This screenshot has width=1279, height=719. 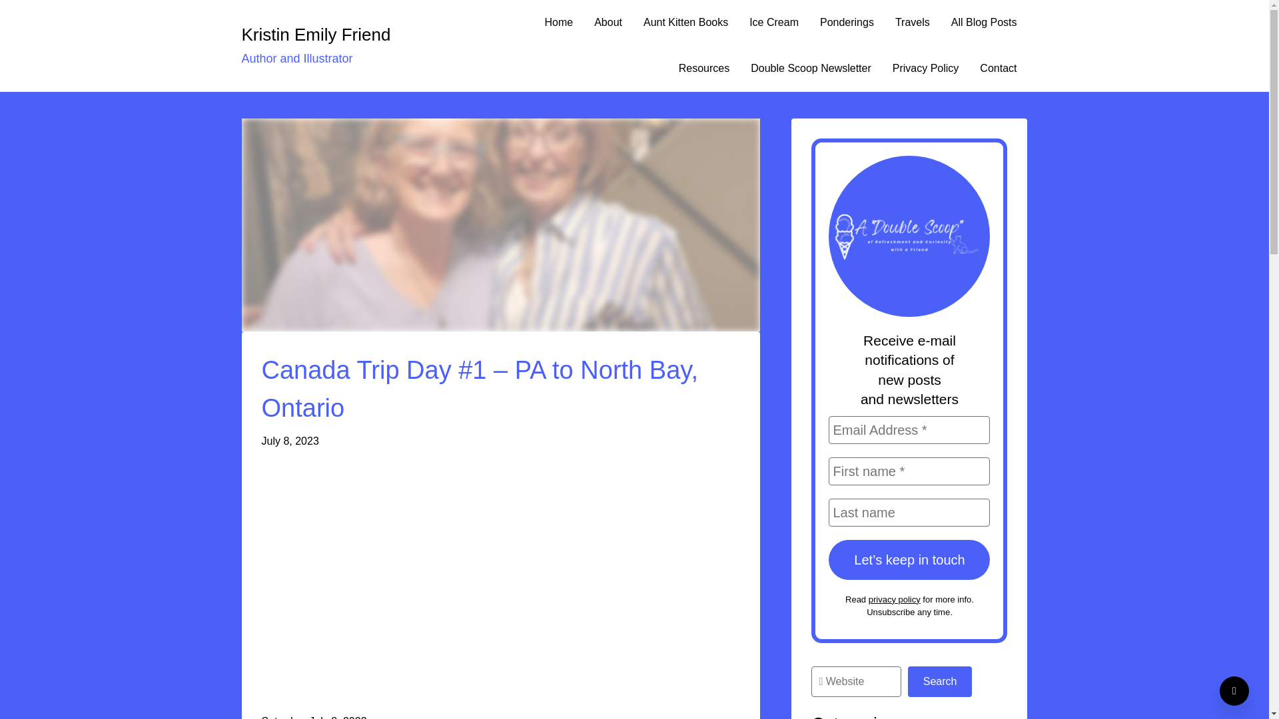 What do you see at coordinates (894, 599) in the screenshot?
I see `privacy policy` at bounding box center [894, 599].